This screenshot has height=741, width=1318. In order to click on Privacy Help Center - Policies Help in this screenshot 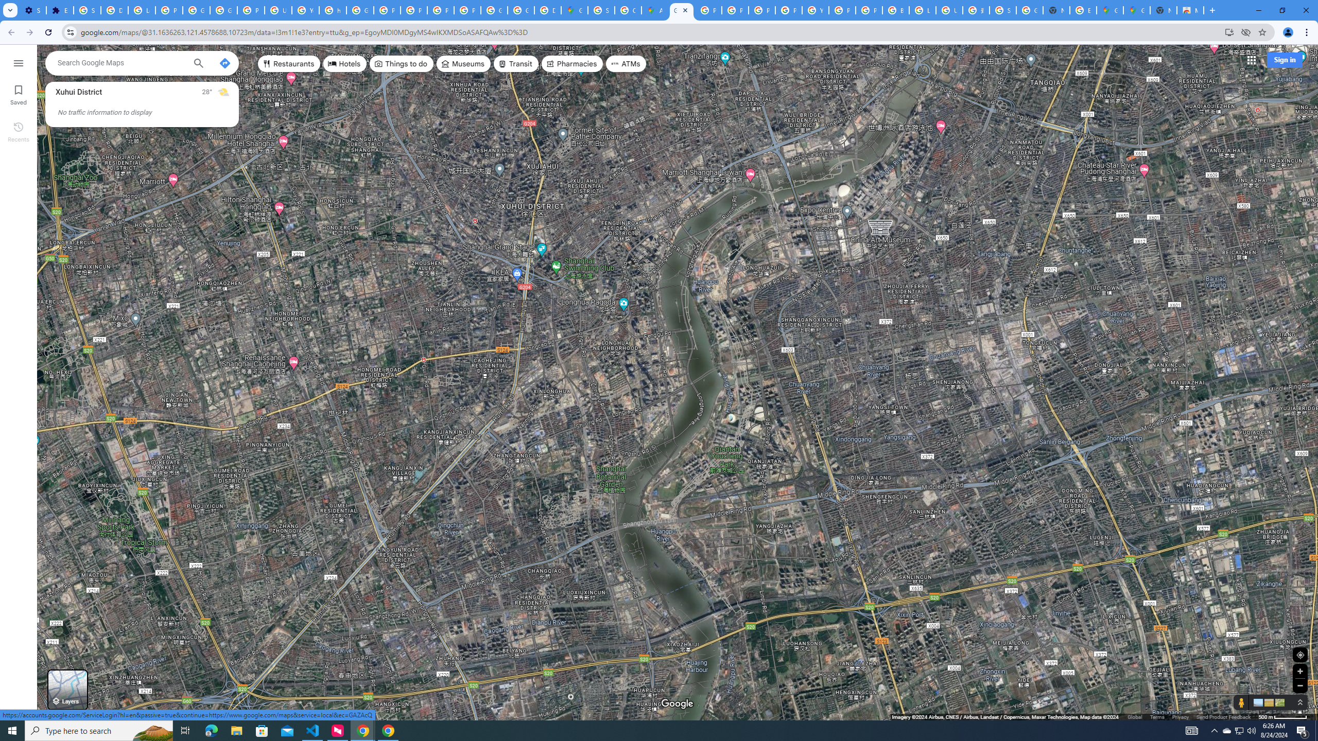, I will do `click(761, 10)`.